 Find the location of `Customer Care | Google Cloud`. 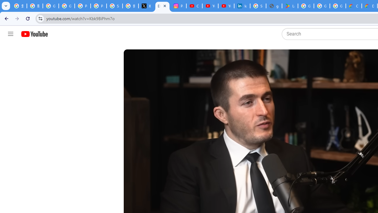

Customer Care | Google Cloud is located at coordinates (354, 6).